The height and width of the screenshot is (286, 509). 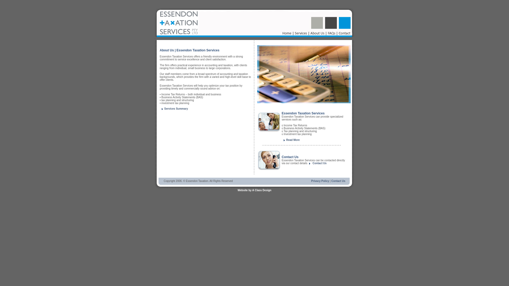 I want to click on Contact Us, so click(x=338, y=181).